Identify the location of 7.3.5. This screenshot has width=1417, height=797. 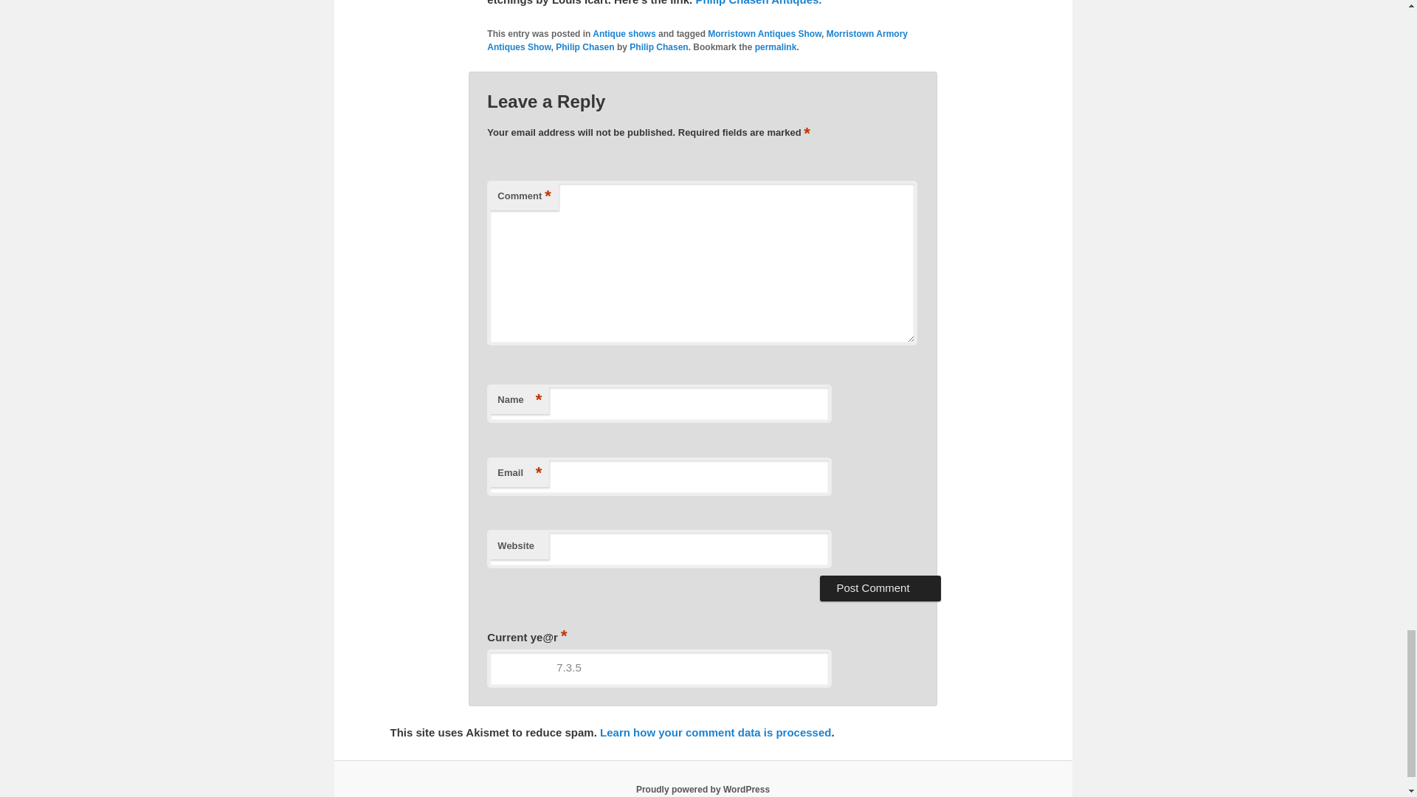
(658, 669).